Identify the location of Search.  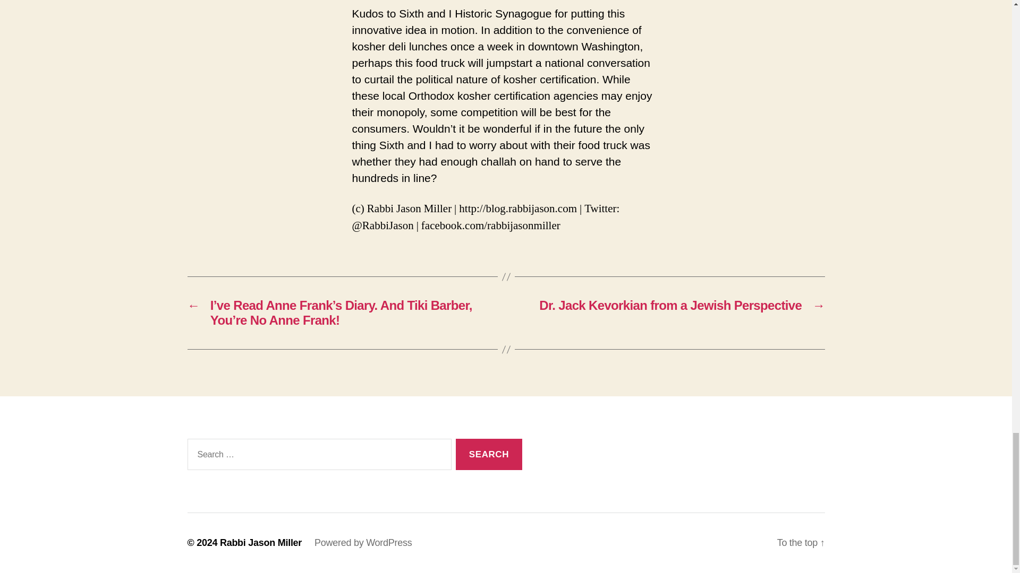
(489, 454).